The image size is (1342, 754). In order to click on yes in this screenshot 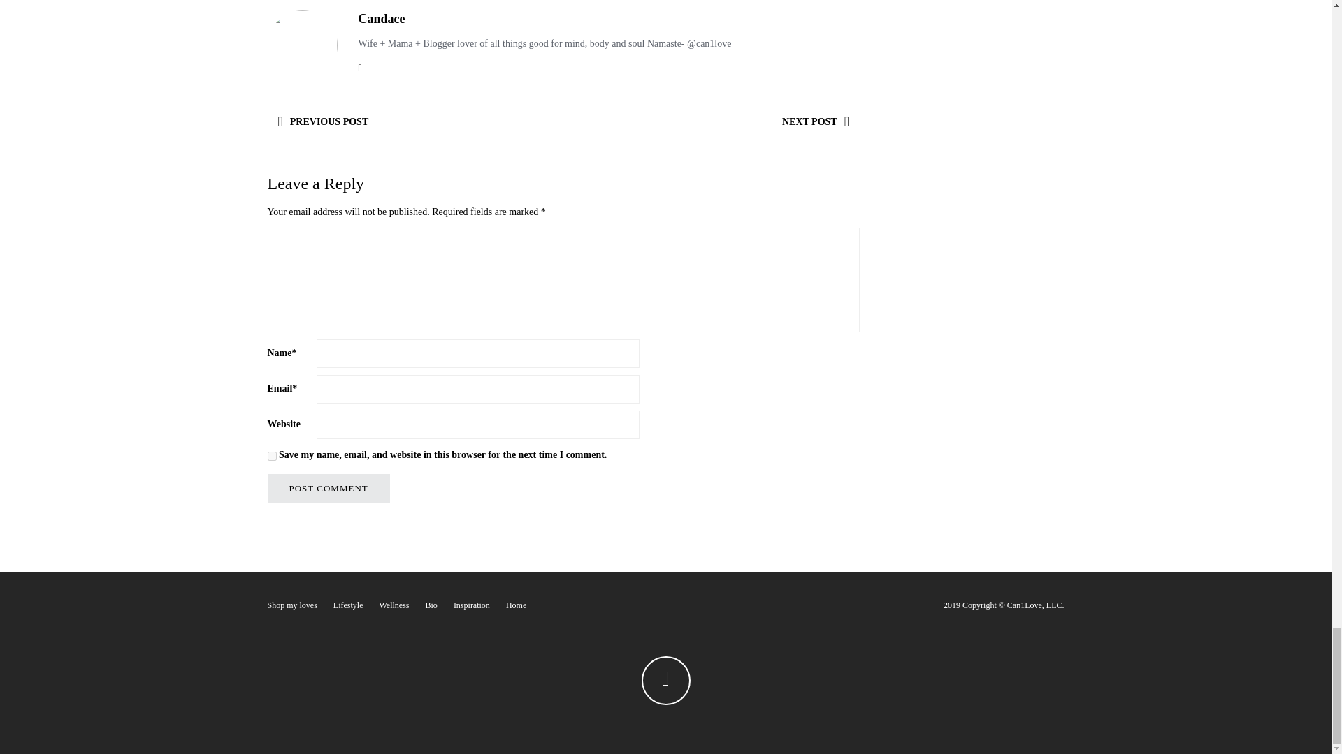, I will do `click(271, 455)`.